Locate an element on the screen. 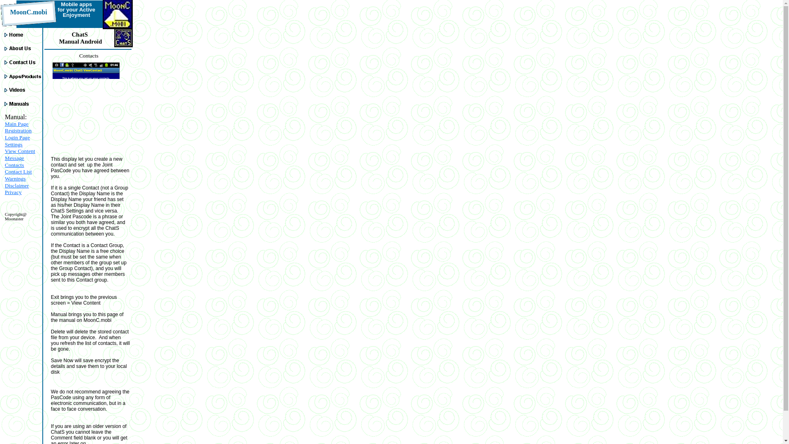 This screenshot has width=789, height=444. Main Page is located at coordinates (16, 123).